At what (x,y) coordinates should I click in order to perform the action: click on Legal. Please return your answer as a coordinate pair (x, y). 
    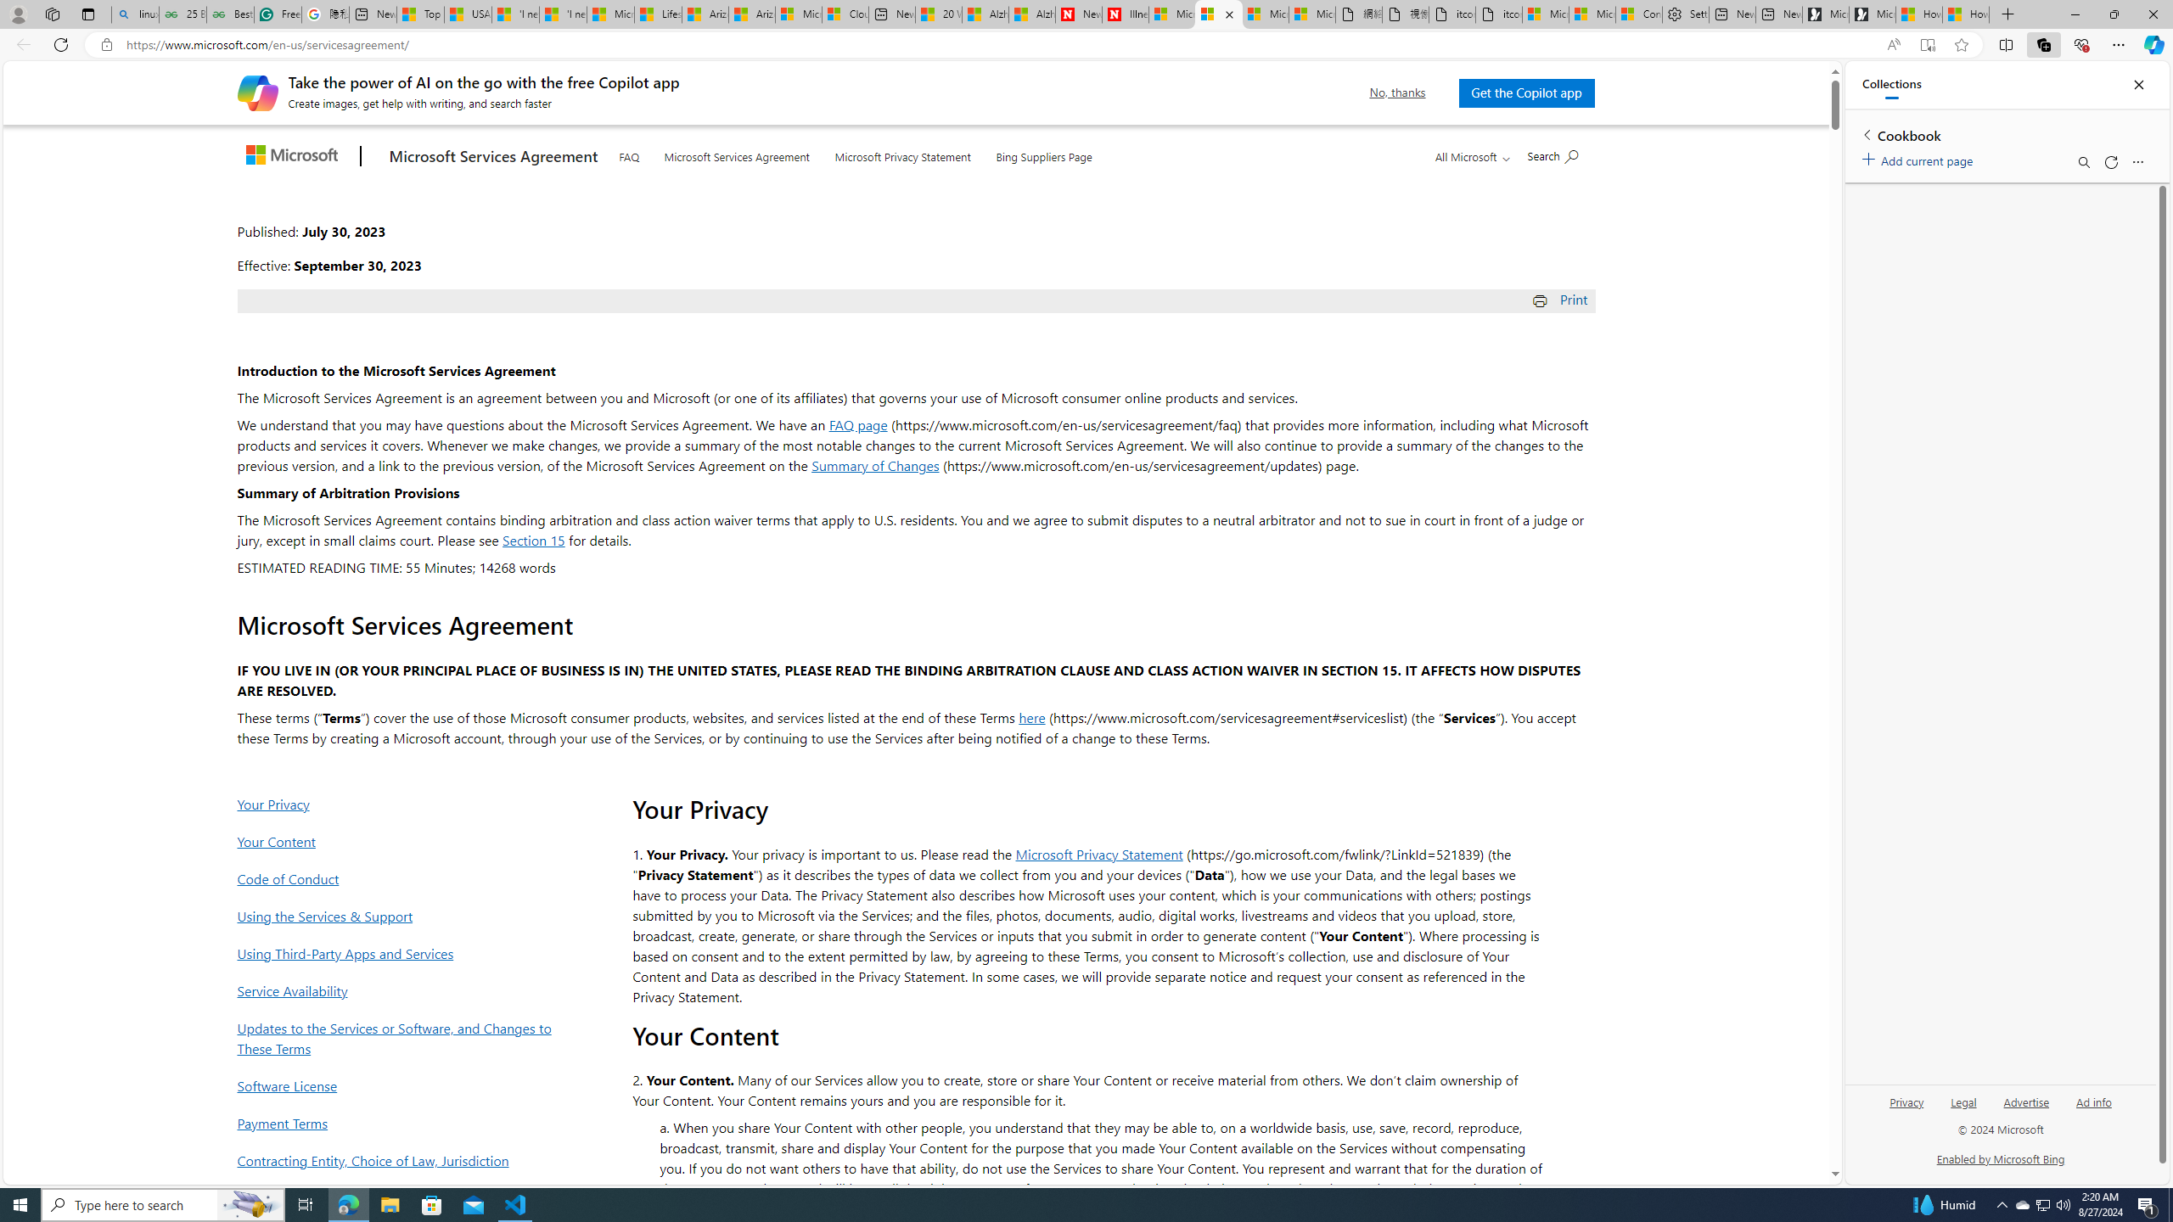
    Looking at the image, I should click on (1964, 1101).